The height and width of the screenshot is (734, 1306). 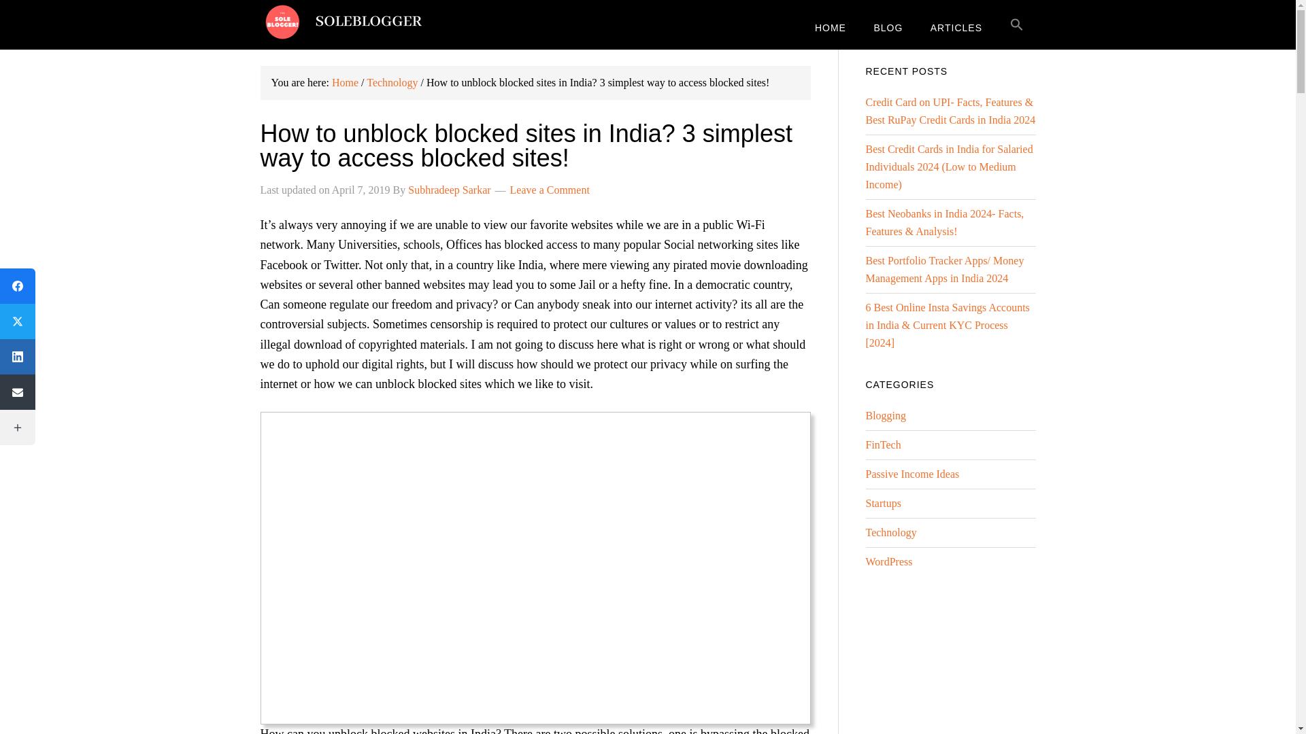 I want to click on Subhradeep Sarkar, so click(x=449, y=190).